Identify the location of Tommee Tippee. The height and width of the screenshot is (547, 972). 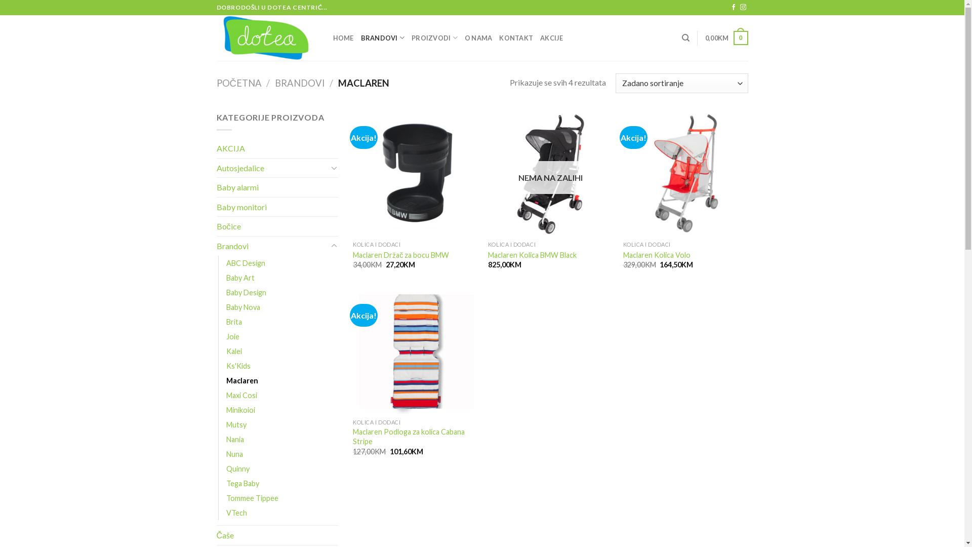
(252, 498).